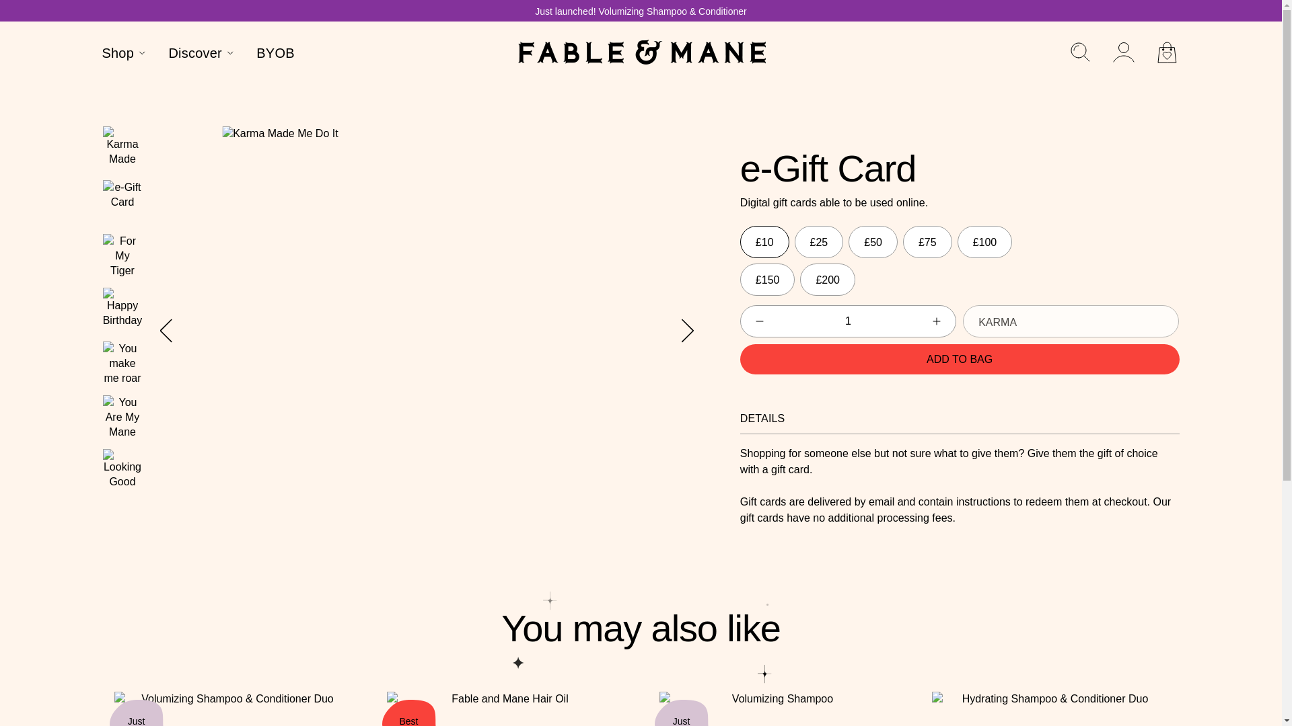  What do you see at coordinates (125, 55) in the screenshot?
I see `Shop` at bounding box center [125, 55].